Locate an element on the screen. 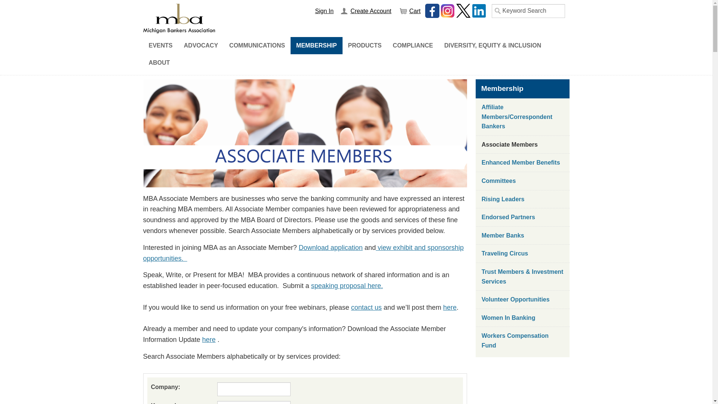  COMPLIANCE is located at coordinates (413, 46).